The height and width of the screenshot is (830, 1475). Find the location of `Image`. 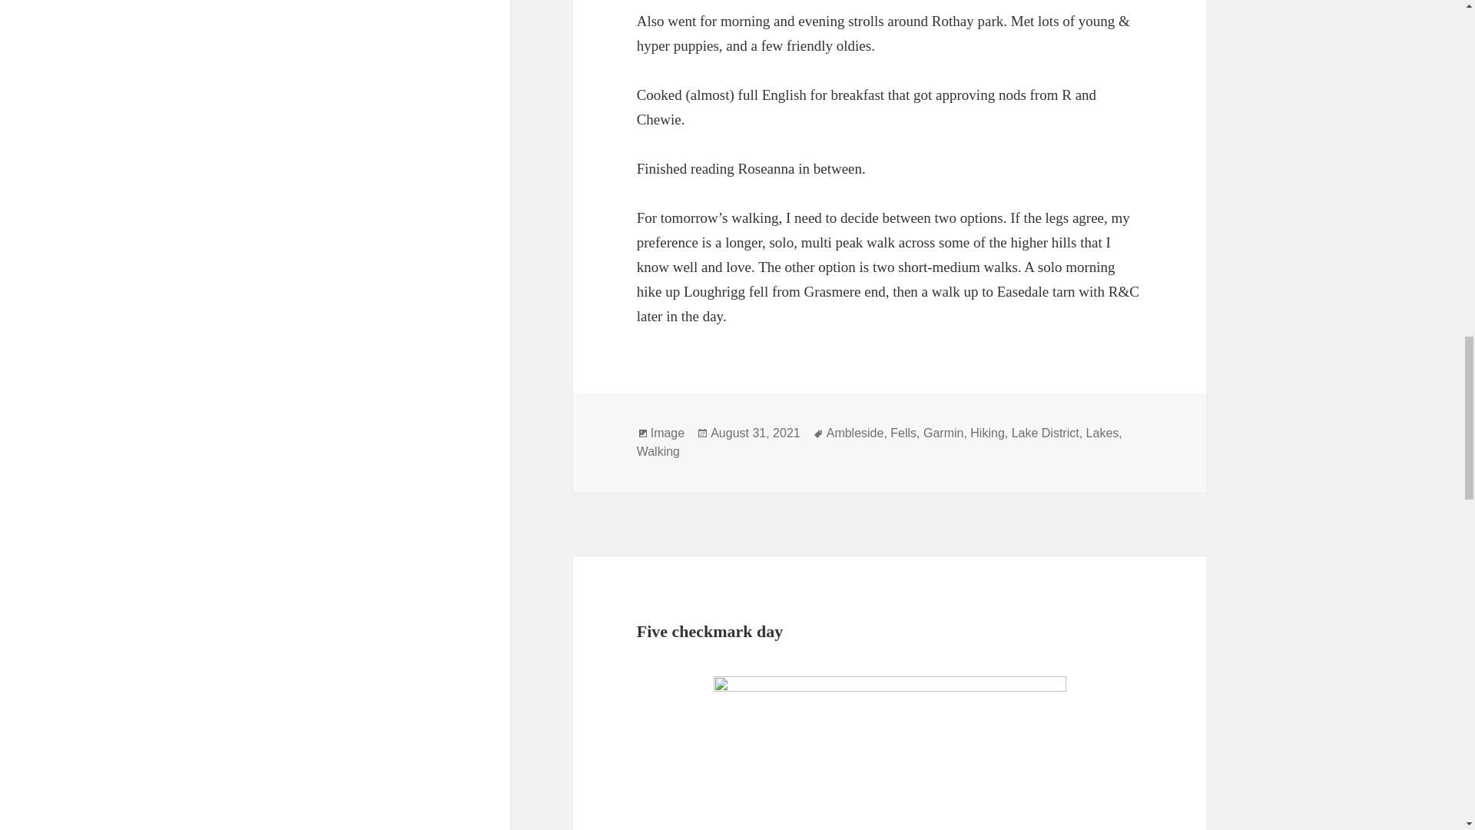

Image is located at coordinates (667, 433).